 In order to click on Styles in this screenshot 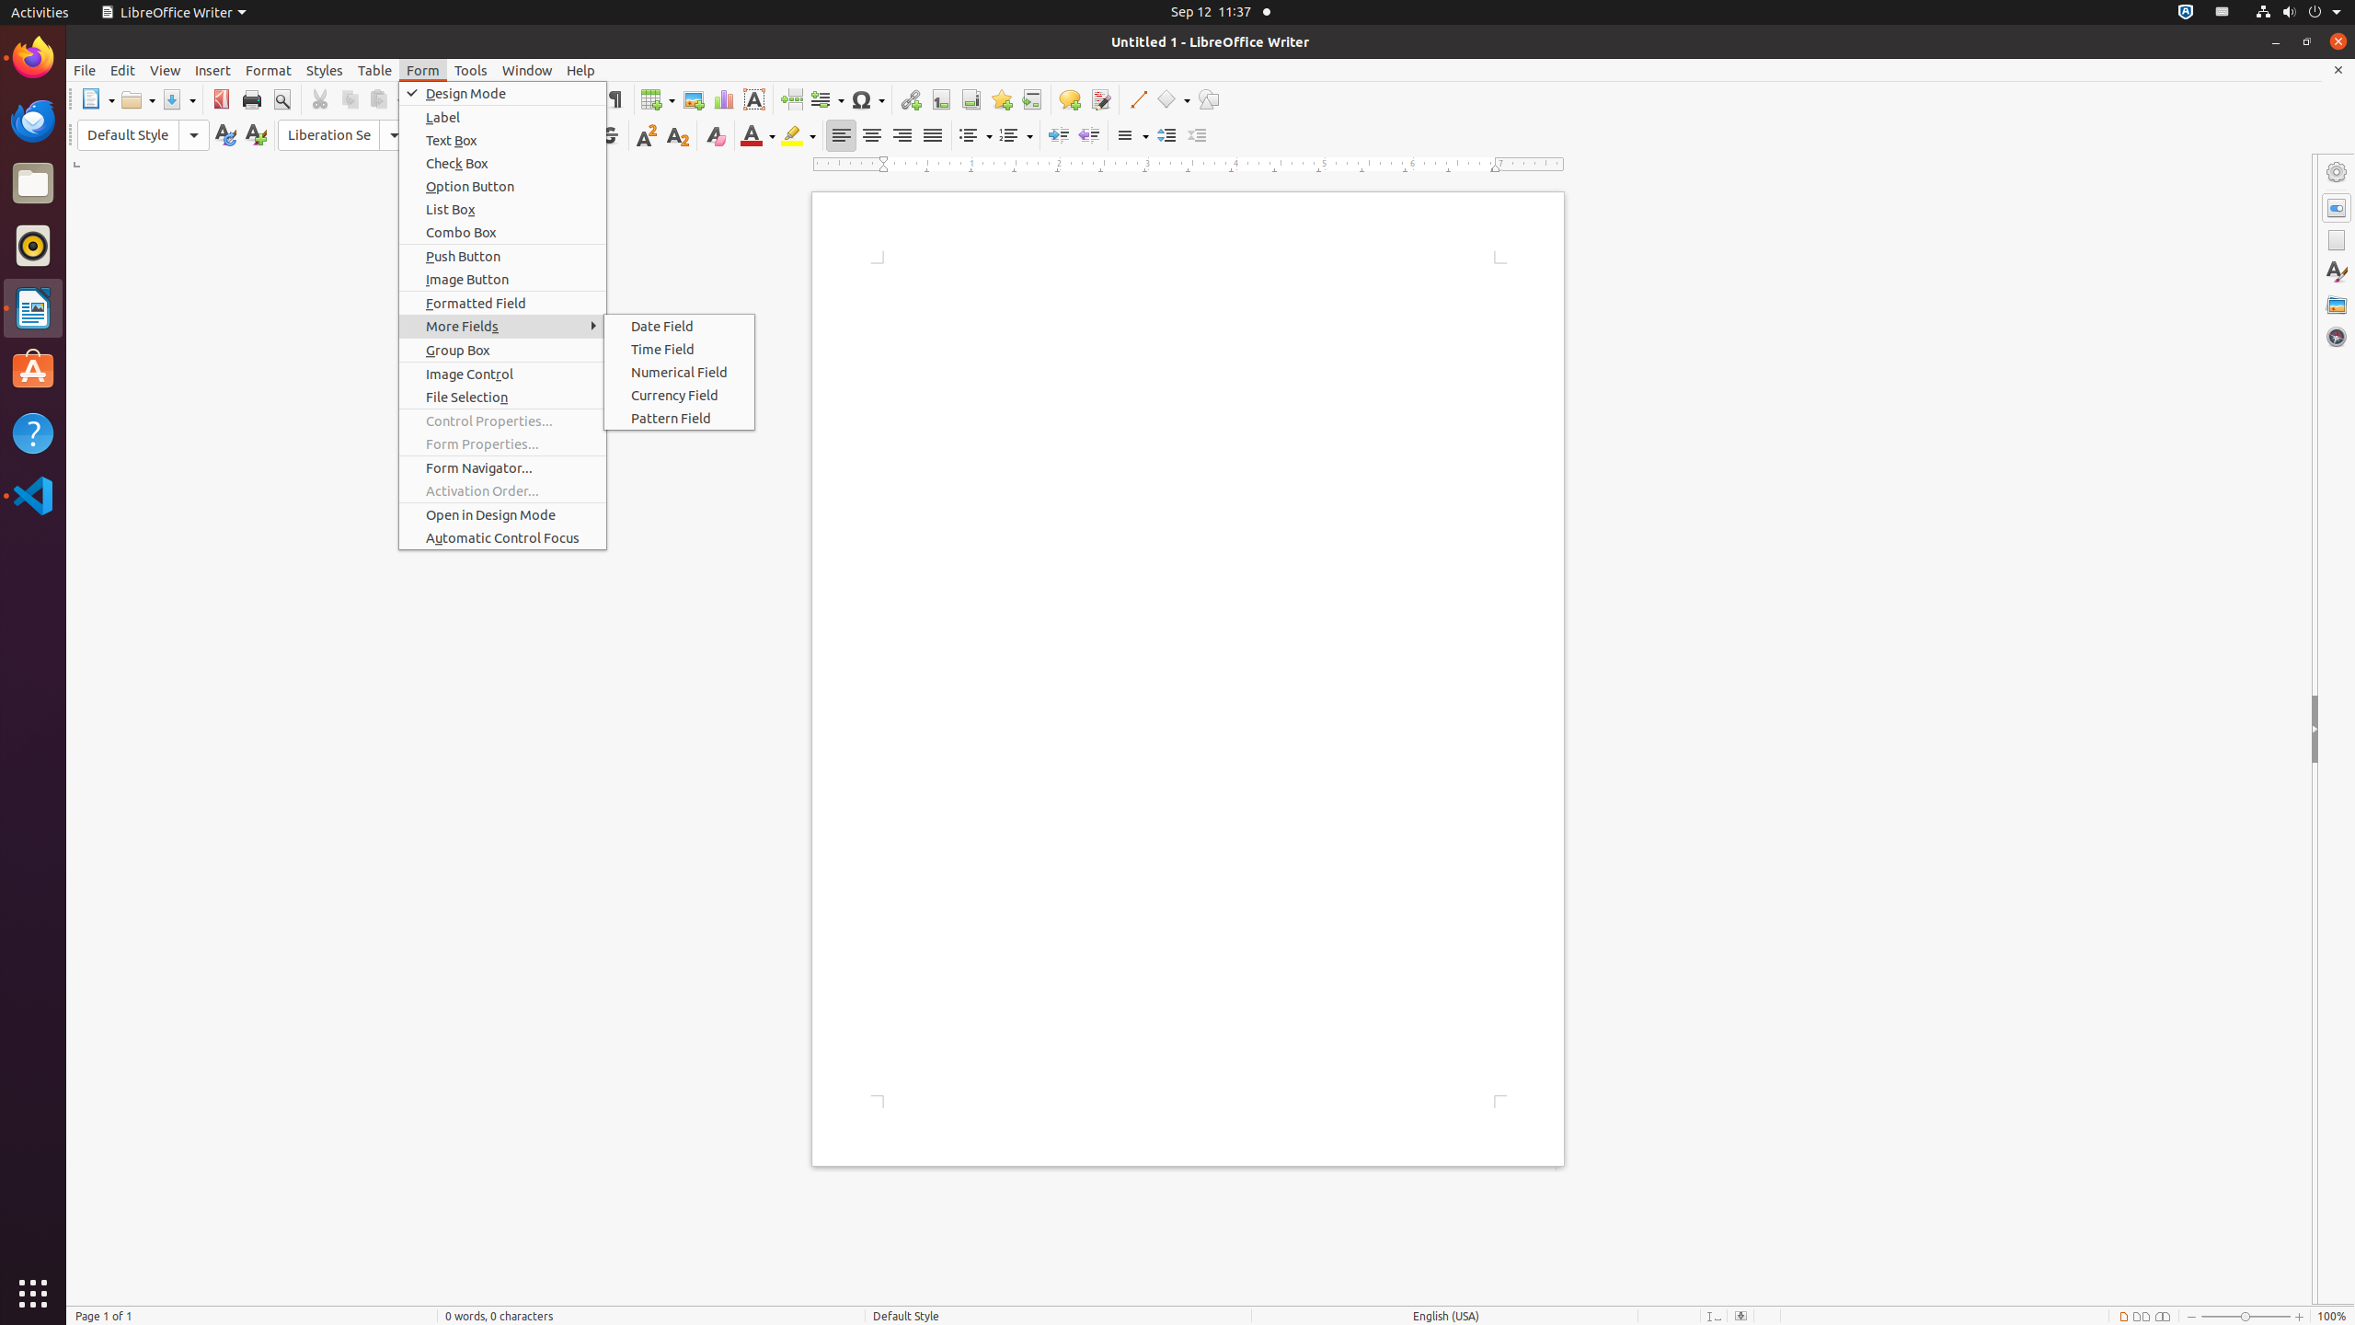, I will do `click(2337, 272)`.